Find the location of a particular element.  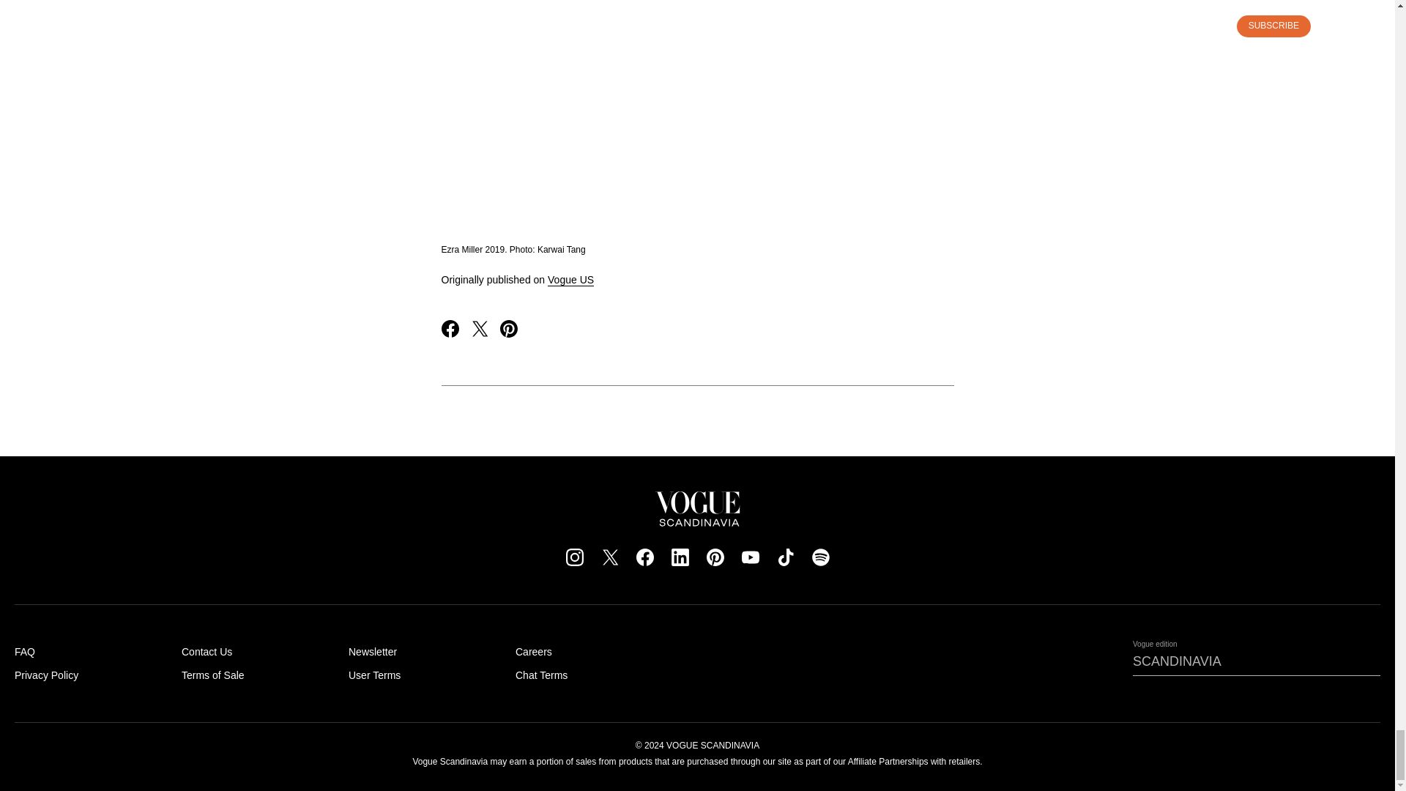

Terms of Sale is located at coordinates (212, 675).